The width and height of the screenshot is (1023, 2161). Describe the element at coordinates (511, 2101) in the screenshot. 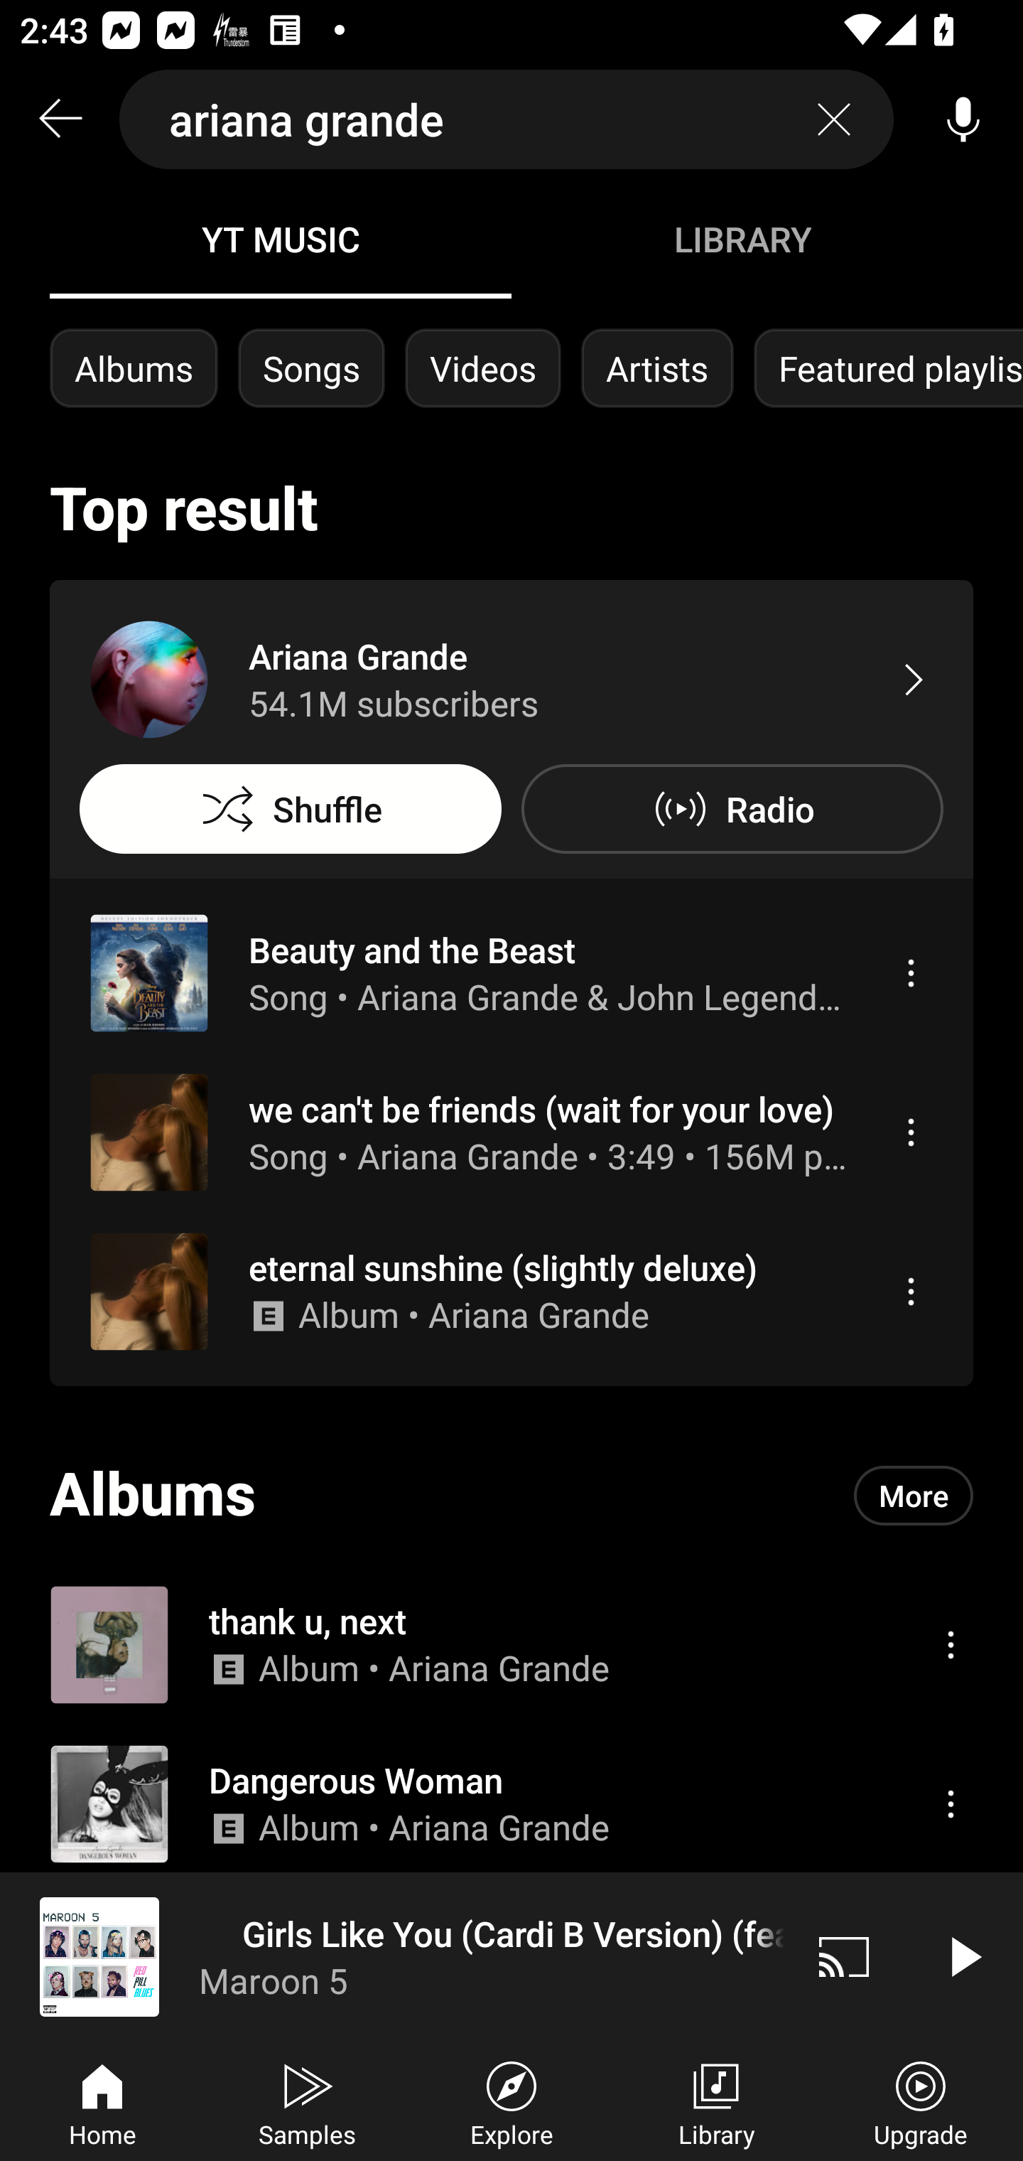

I see `Explore` at that location.